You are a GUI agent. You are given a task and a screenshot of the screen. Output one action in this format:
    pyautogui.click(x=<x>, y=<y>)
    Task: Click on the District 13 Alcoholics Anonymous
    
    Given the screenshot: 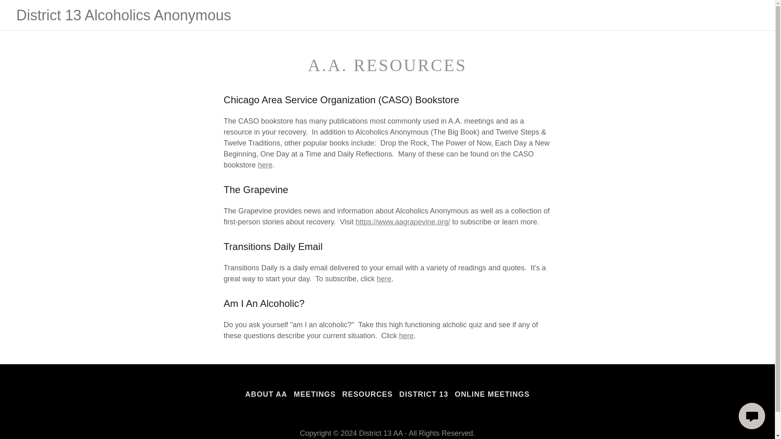 What is the action you would take?
    pyautogui.click(x=124, y=18)
    